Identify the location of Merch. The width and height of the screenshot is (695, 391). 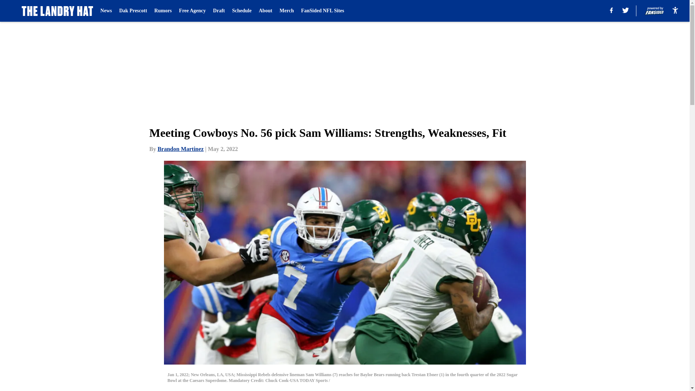
(286, 11).